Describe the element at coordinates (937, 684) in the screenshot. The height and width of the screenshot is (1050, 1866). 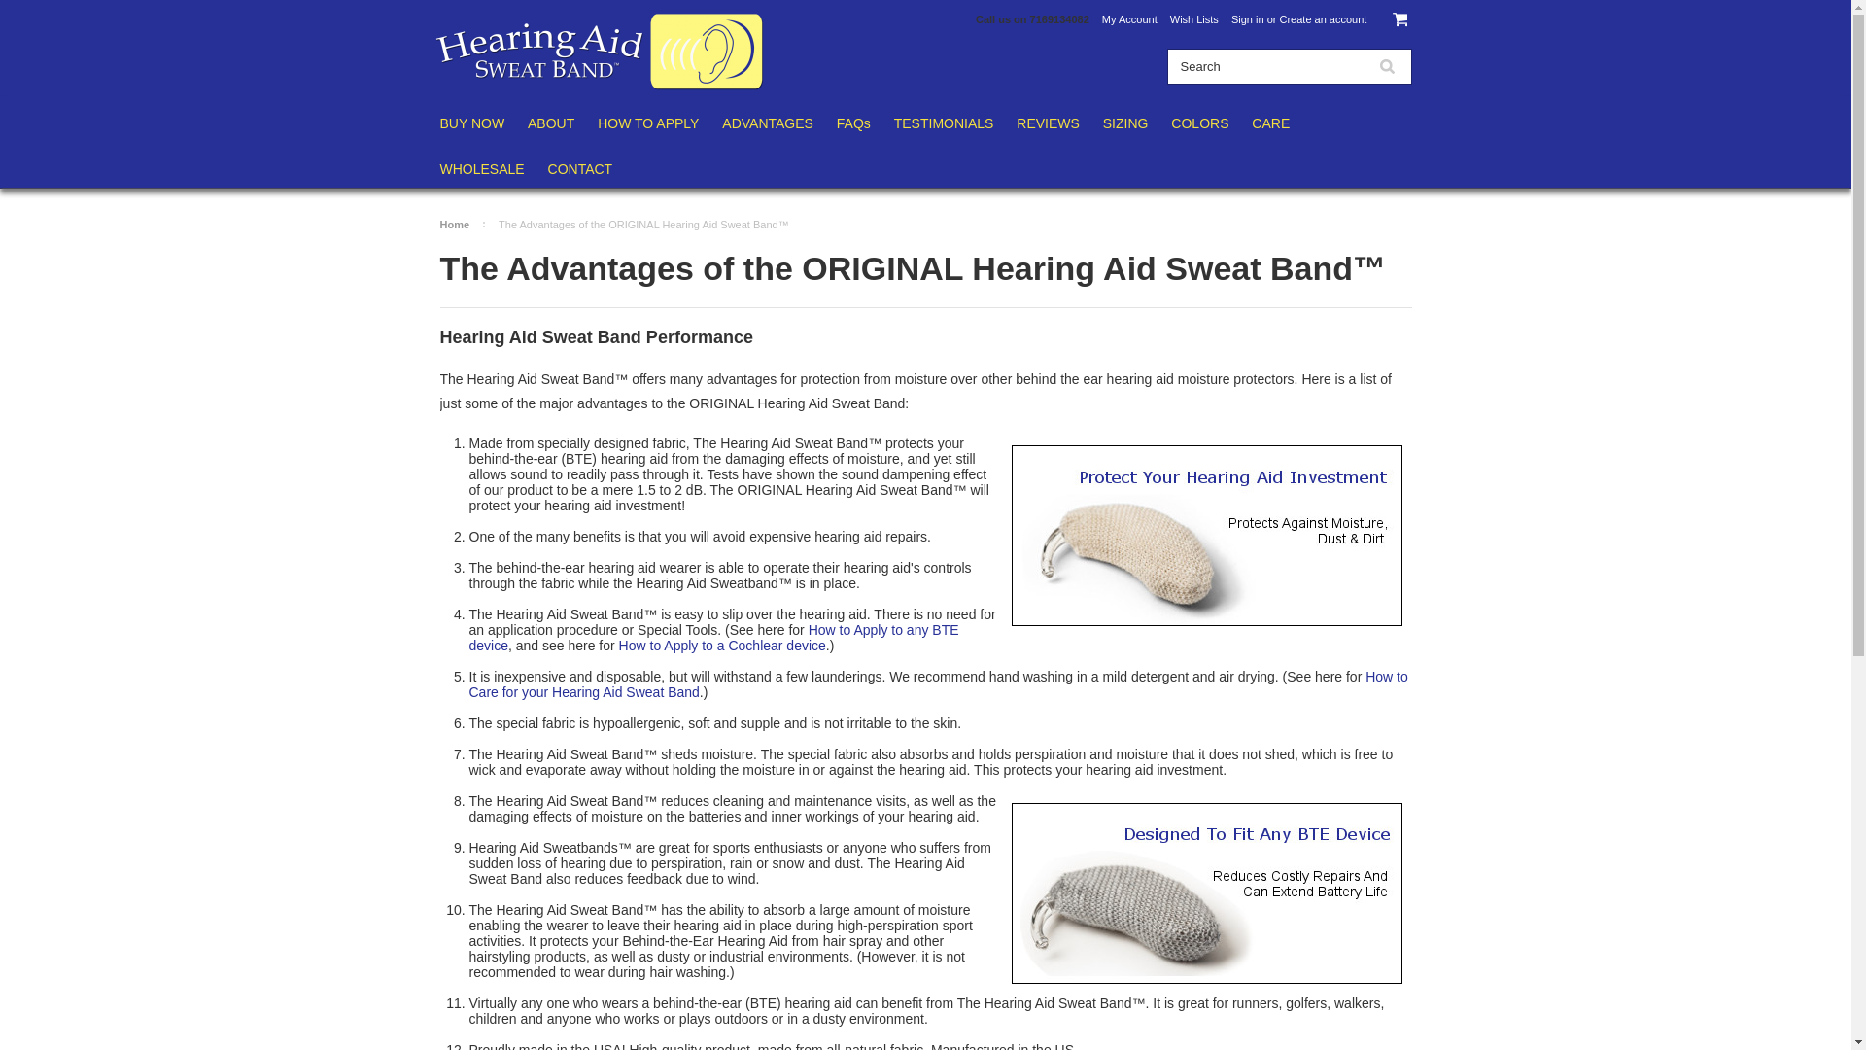
I see `How to Care for your Hearing Aid Sweat Band` at that location.